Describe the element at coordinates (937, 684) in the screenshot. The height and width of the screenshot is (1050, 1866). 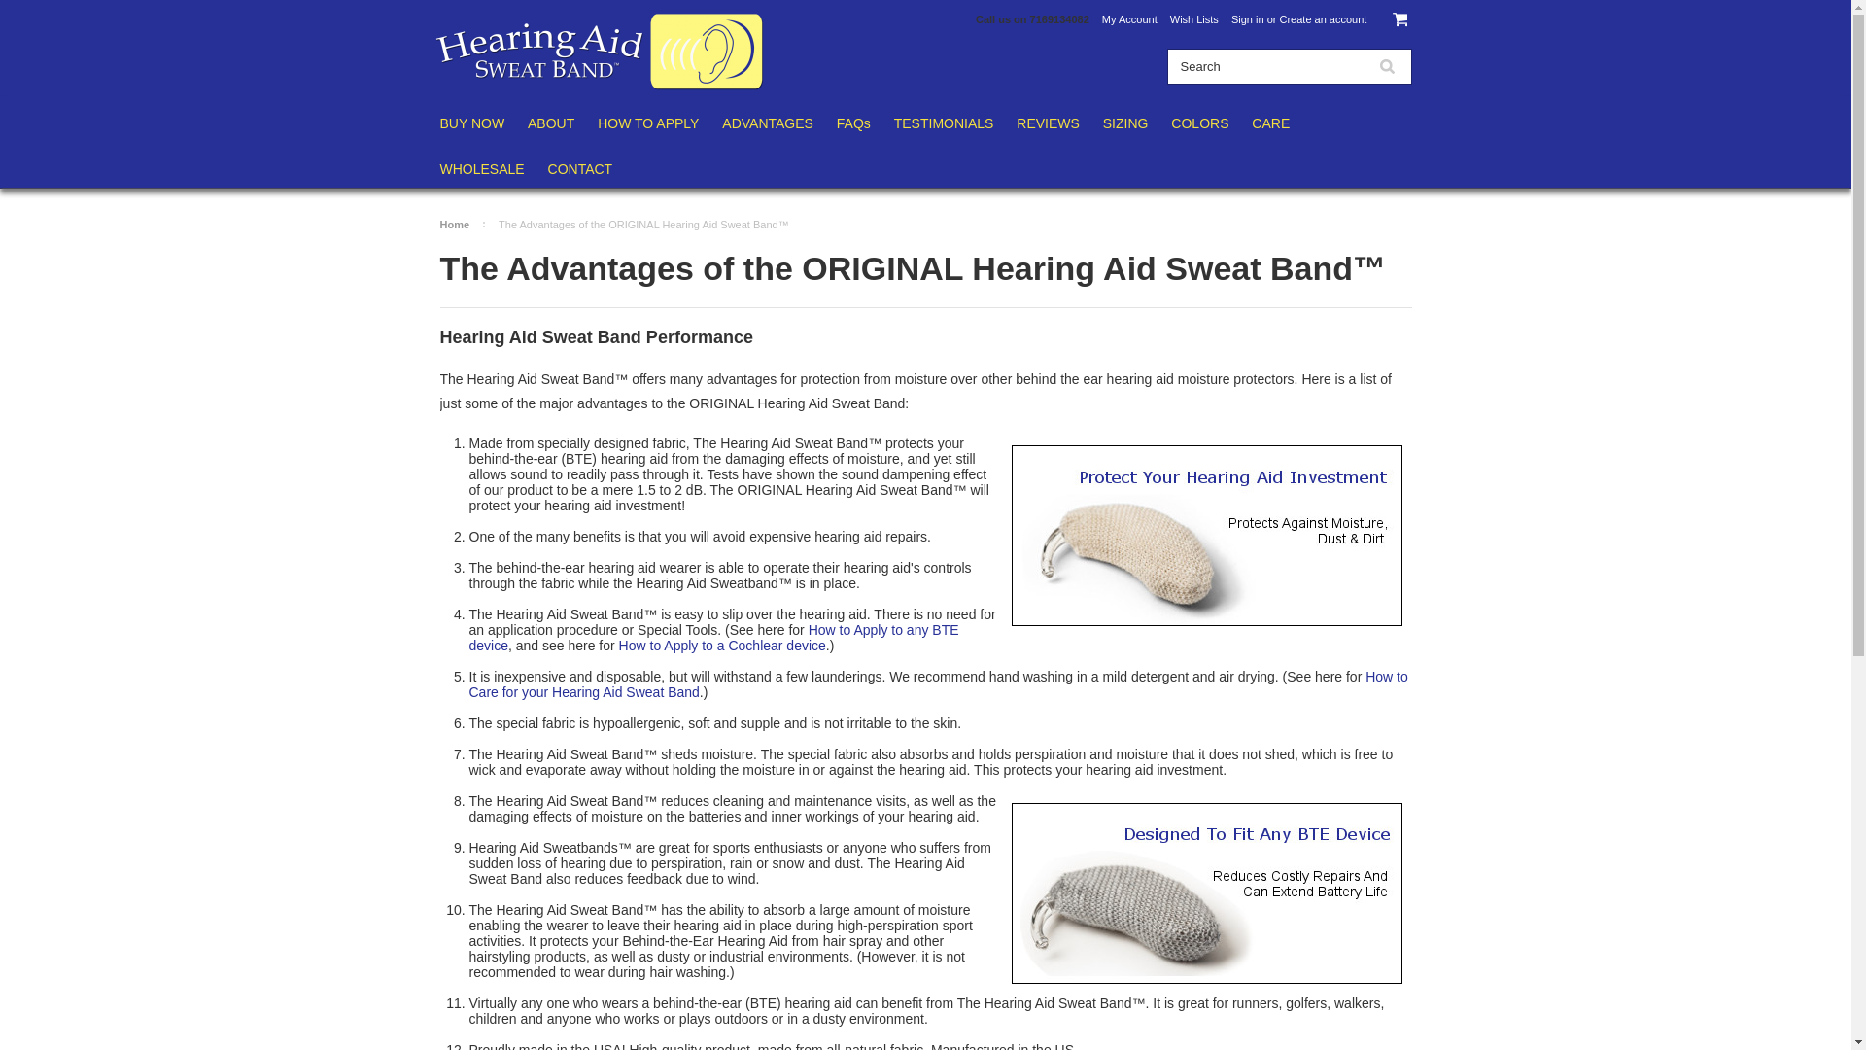
I see `How to Care for your Hearing Aid Sweat Band` at that location.